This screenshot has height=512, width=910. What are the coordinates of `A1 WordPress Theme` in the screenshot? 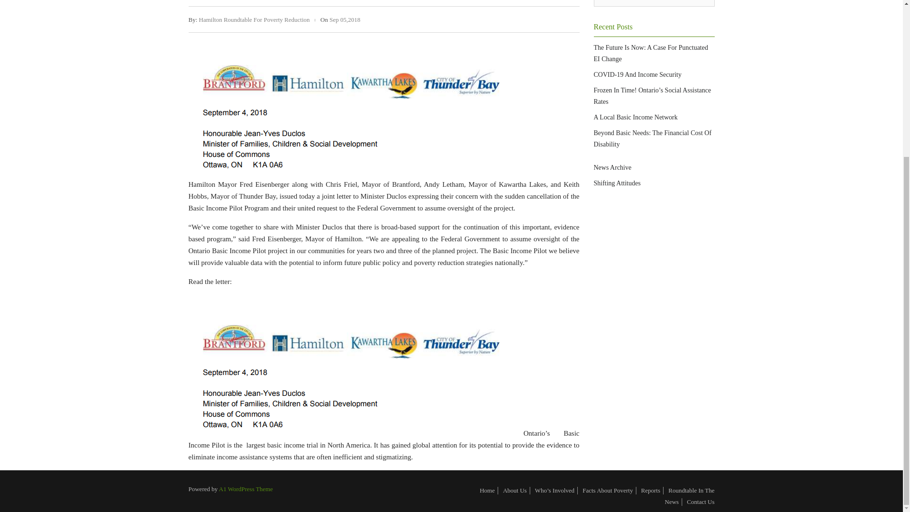 It's located at (246, 488).